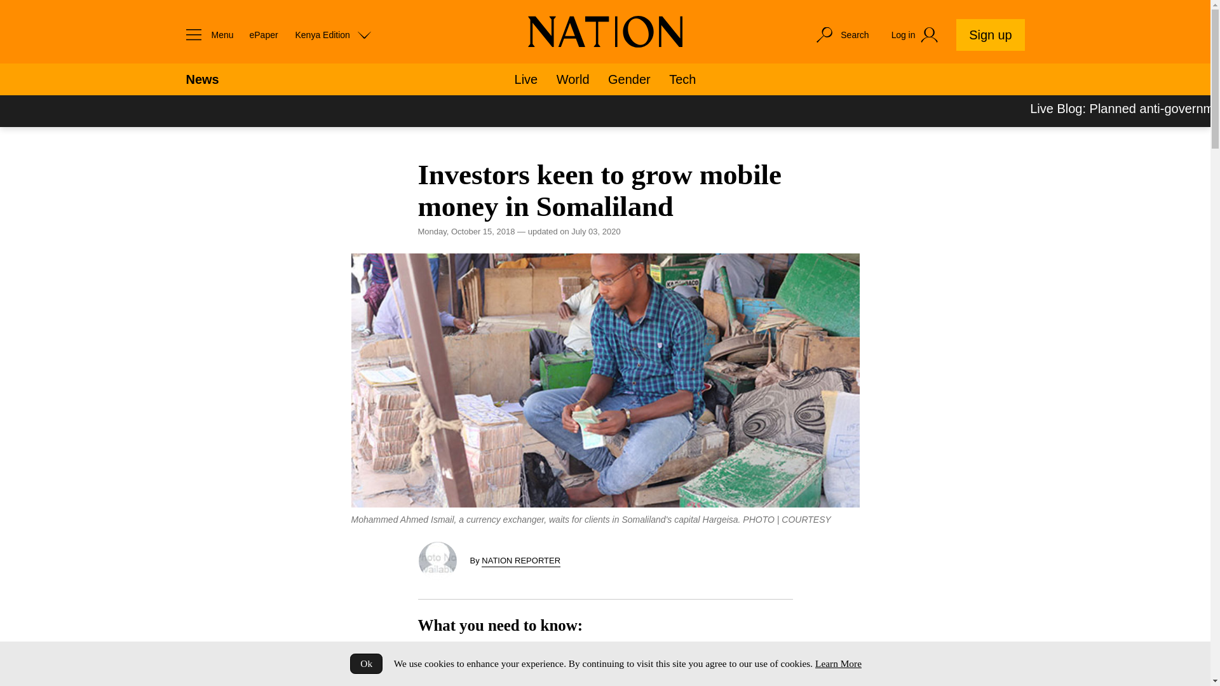 The width and height of the screenshot is (1220, 686). Describe the element at coordinates (990, 34) in the screenshot. I see `Sign up` at that location.